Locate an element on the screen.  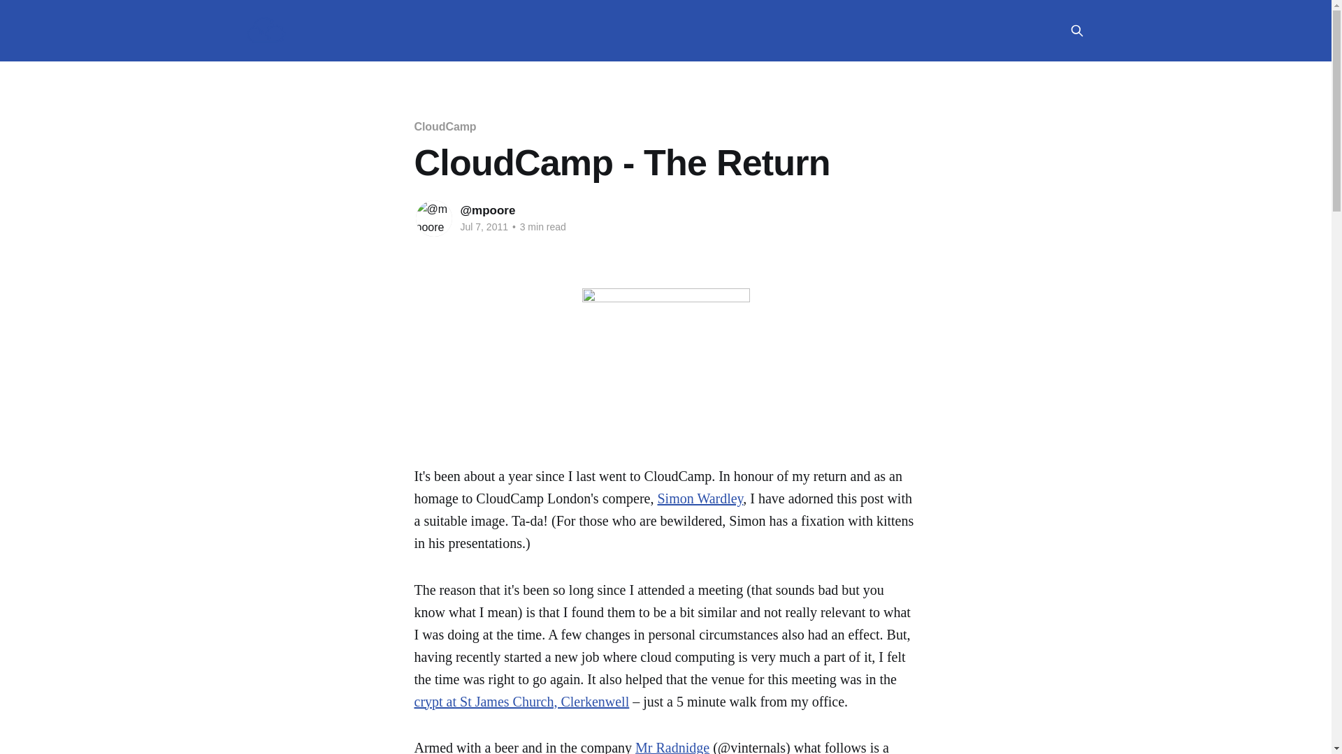
Simon Wardley is located at coordinates (700, 498).